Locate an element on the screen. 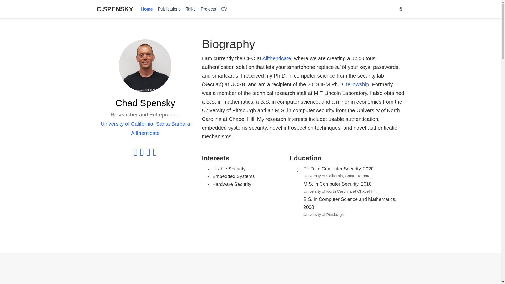 The height and width of the screenshot is (284, 505). fellowship is located at coordinates (357, 84).